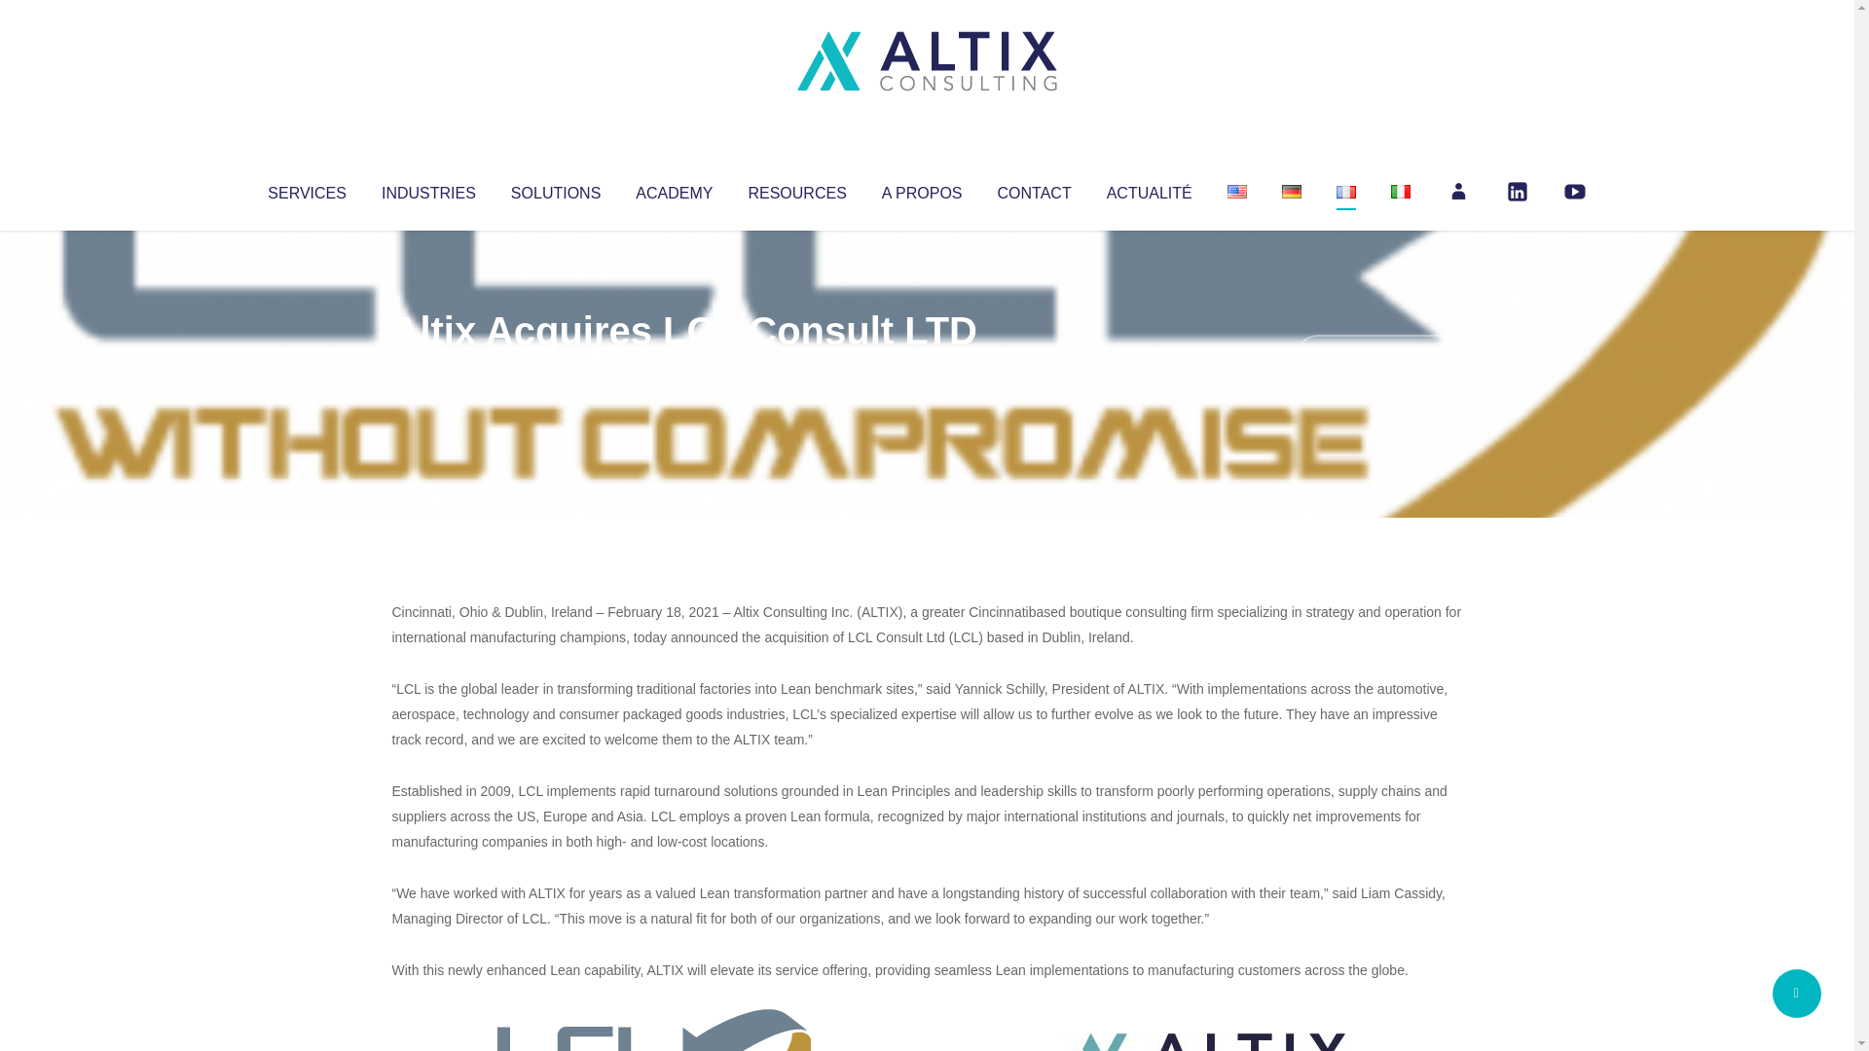 Image resolution: width=1869 pixels, height=1051 pixels. Describe the element at coordinates (674, 189) in the screenshot. I see `ACADEMY` at that location.